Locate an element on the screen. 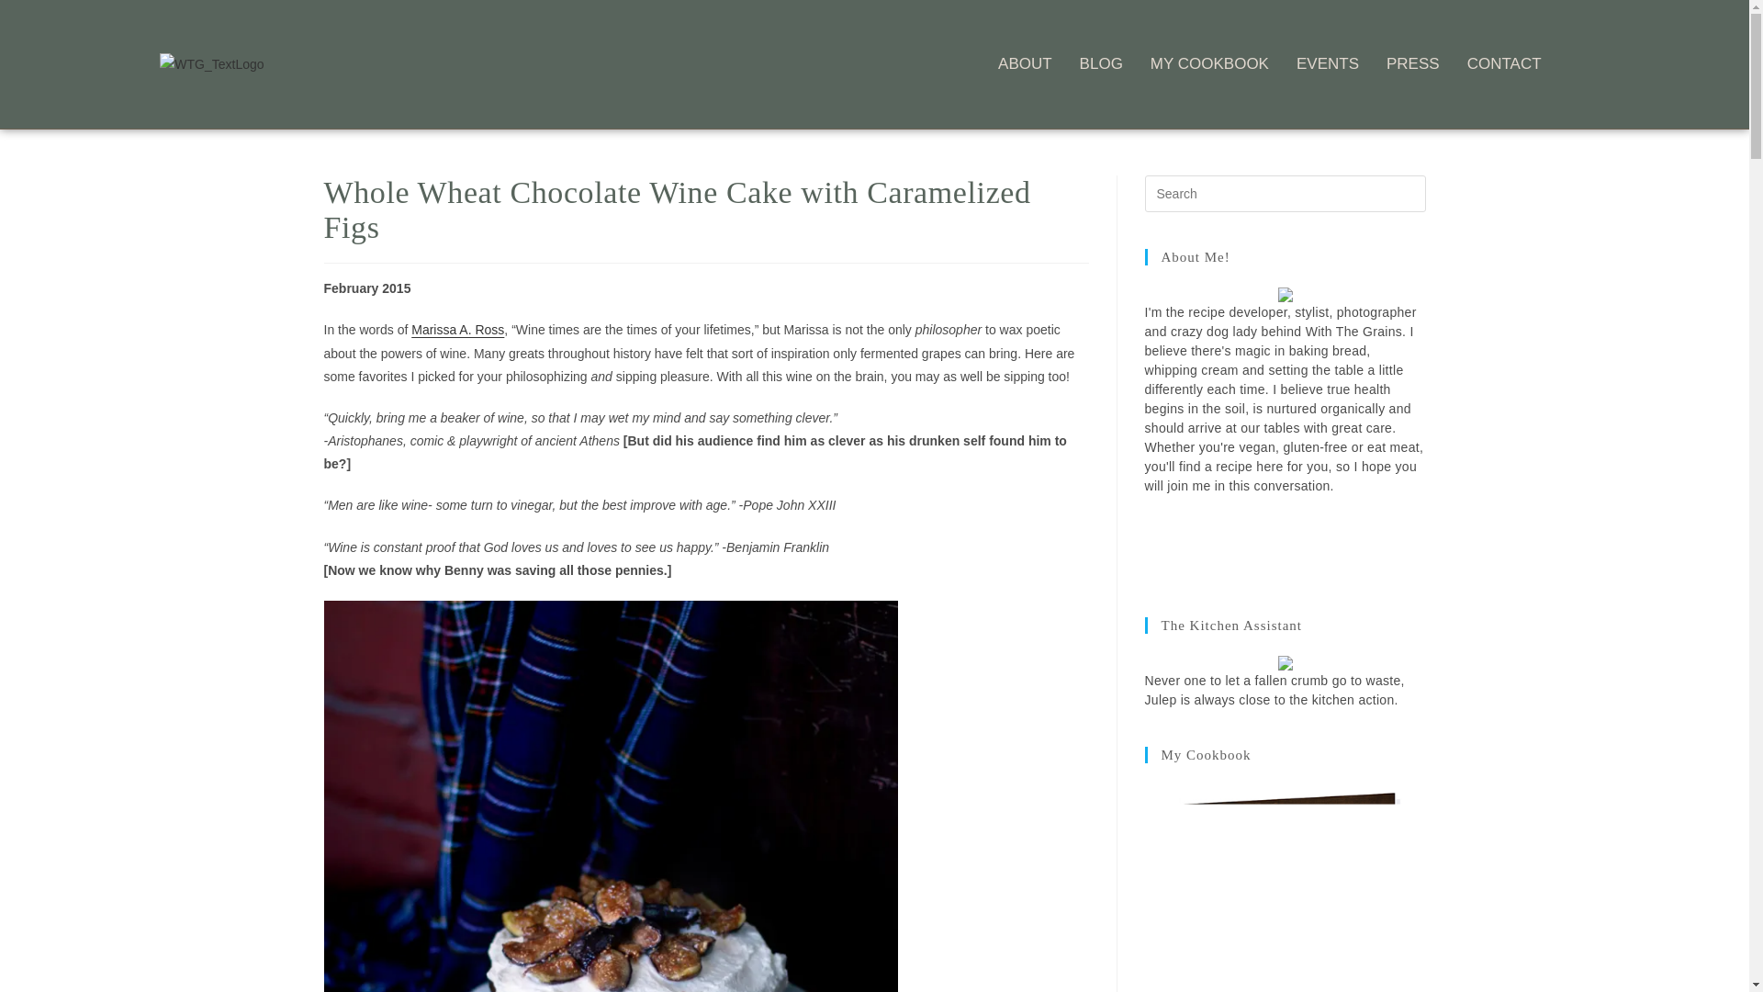  CONTACT is located at coordinates (1504, 64).